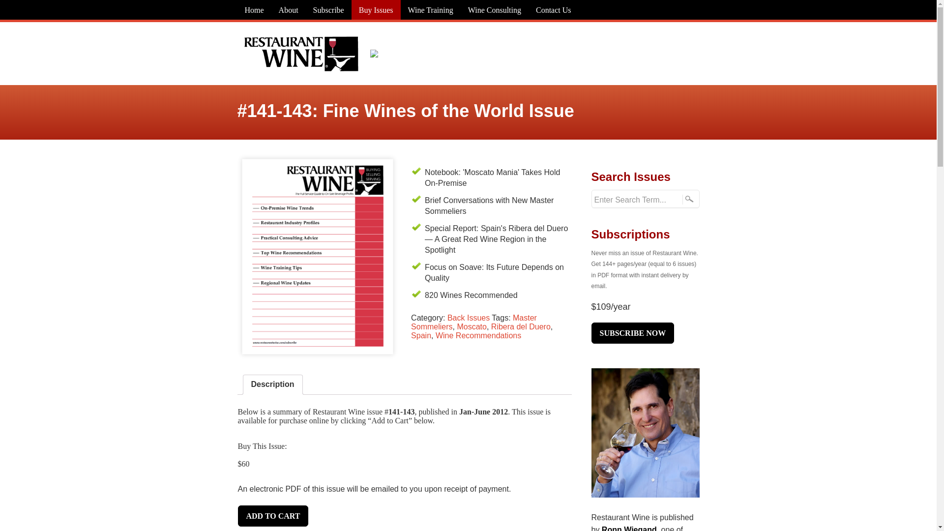 This screenshot has height=531, width=944. I want to click on Home, so click(254, 10).